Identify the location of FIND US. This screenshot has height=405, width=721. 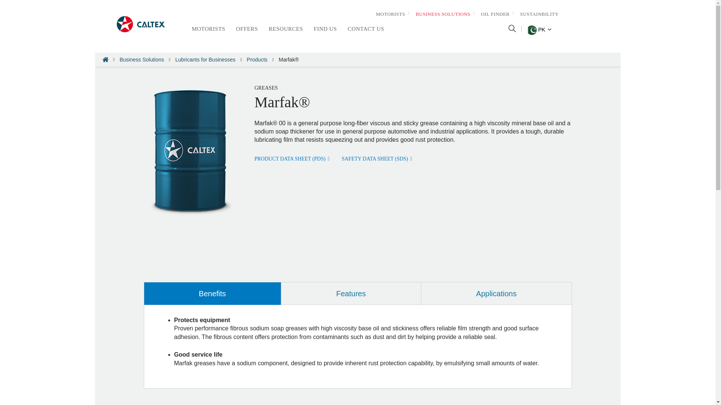
(325, 29).